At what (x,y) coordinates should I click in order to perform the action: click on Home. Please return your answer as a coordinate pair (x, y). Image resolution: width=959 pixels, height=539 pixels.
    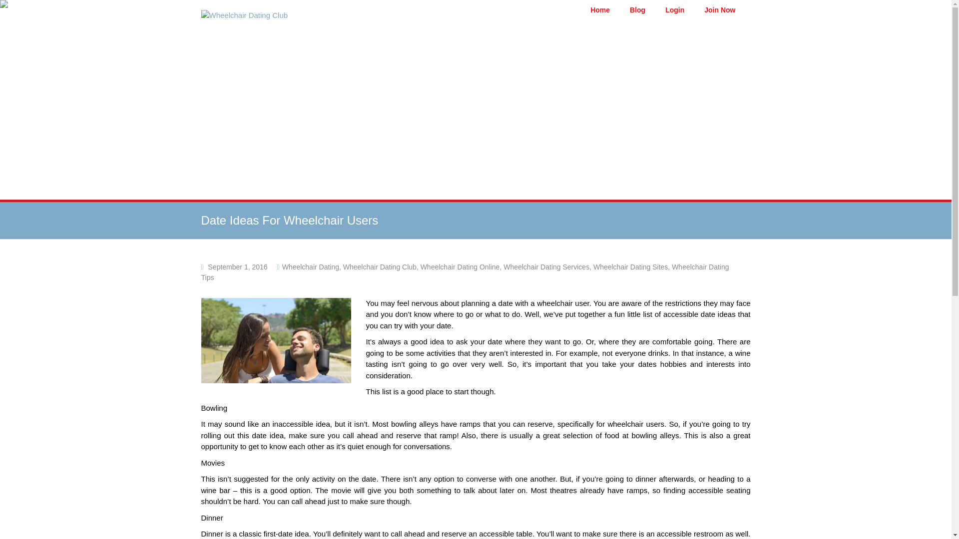
    Looking at the image, I should click on (600, 10).